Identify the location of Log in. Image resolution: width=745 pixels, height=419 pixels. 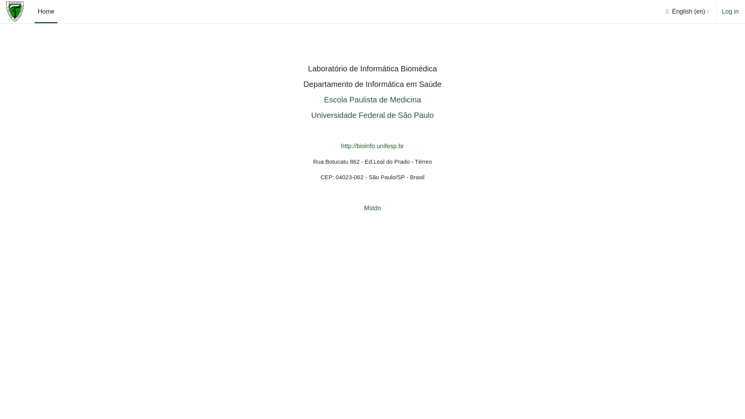
(730, 12).